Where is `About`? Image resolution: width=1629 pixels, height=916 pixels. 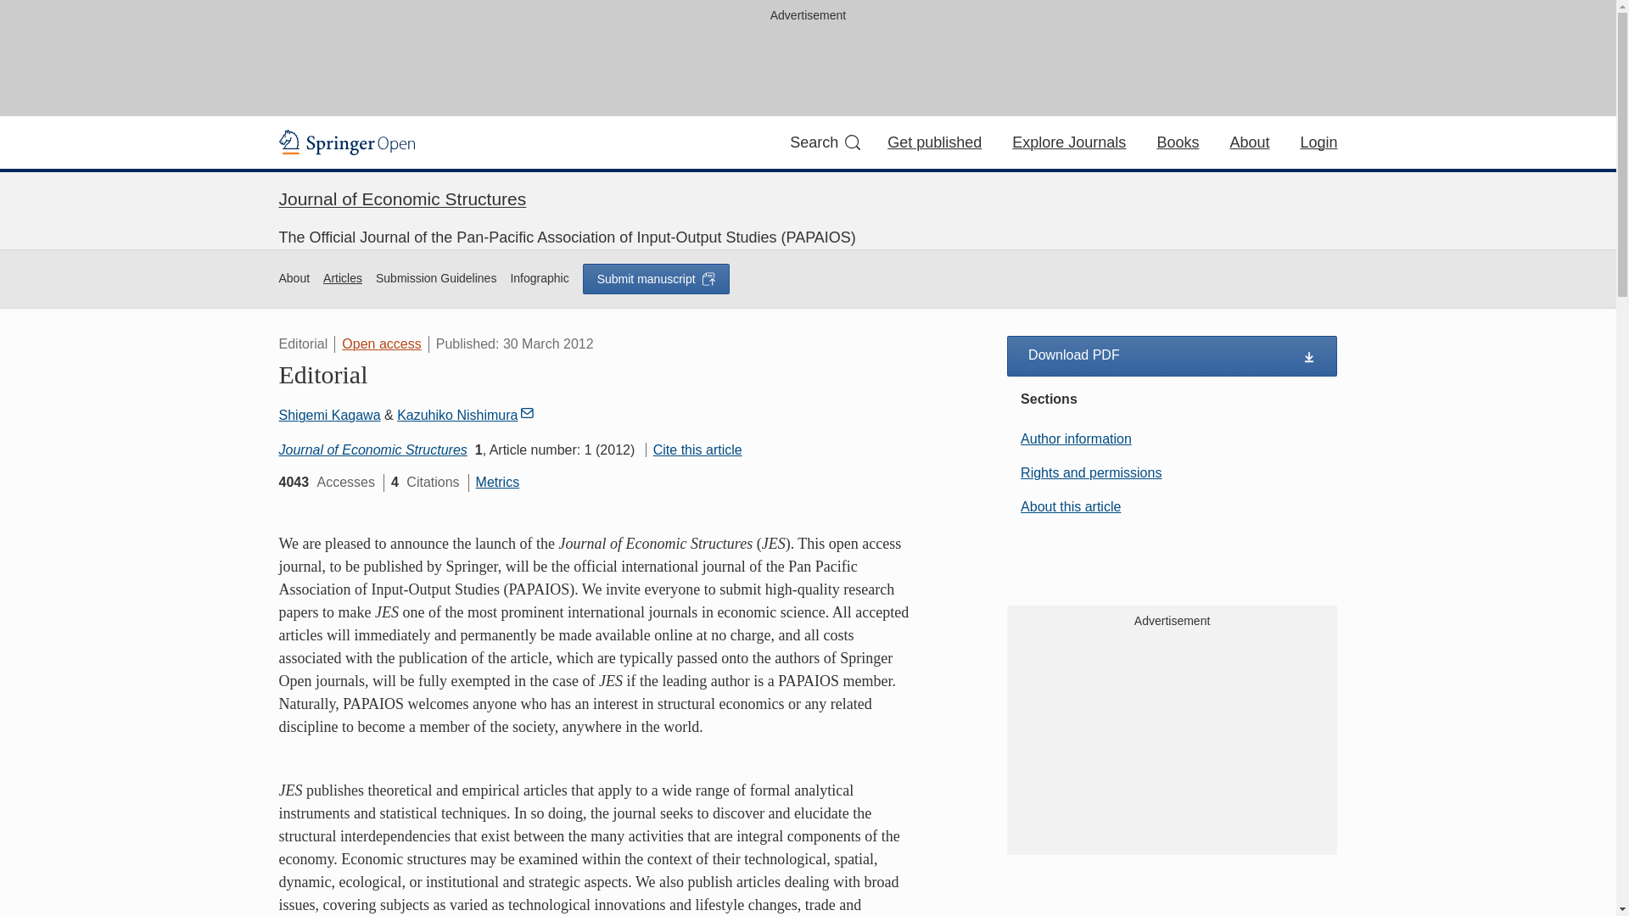
About is located at coordinates (539, 278).